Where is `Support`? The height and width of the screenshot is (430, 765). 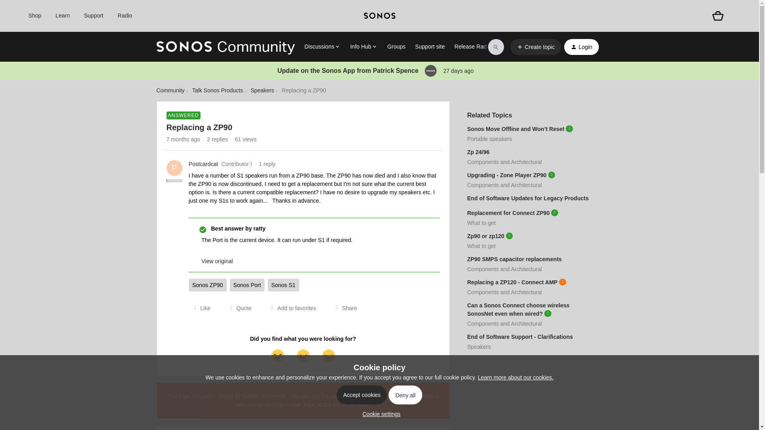
Support is located at coordinates (94, 16).